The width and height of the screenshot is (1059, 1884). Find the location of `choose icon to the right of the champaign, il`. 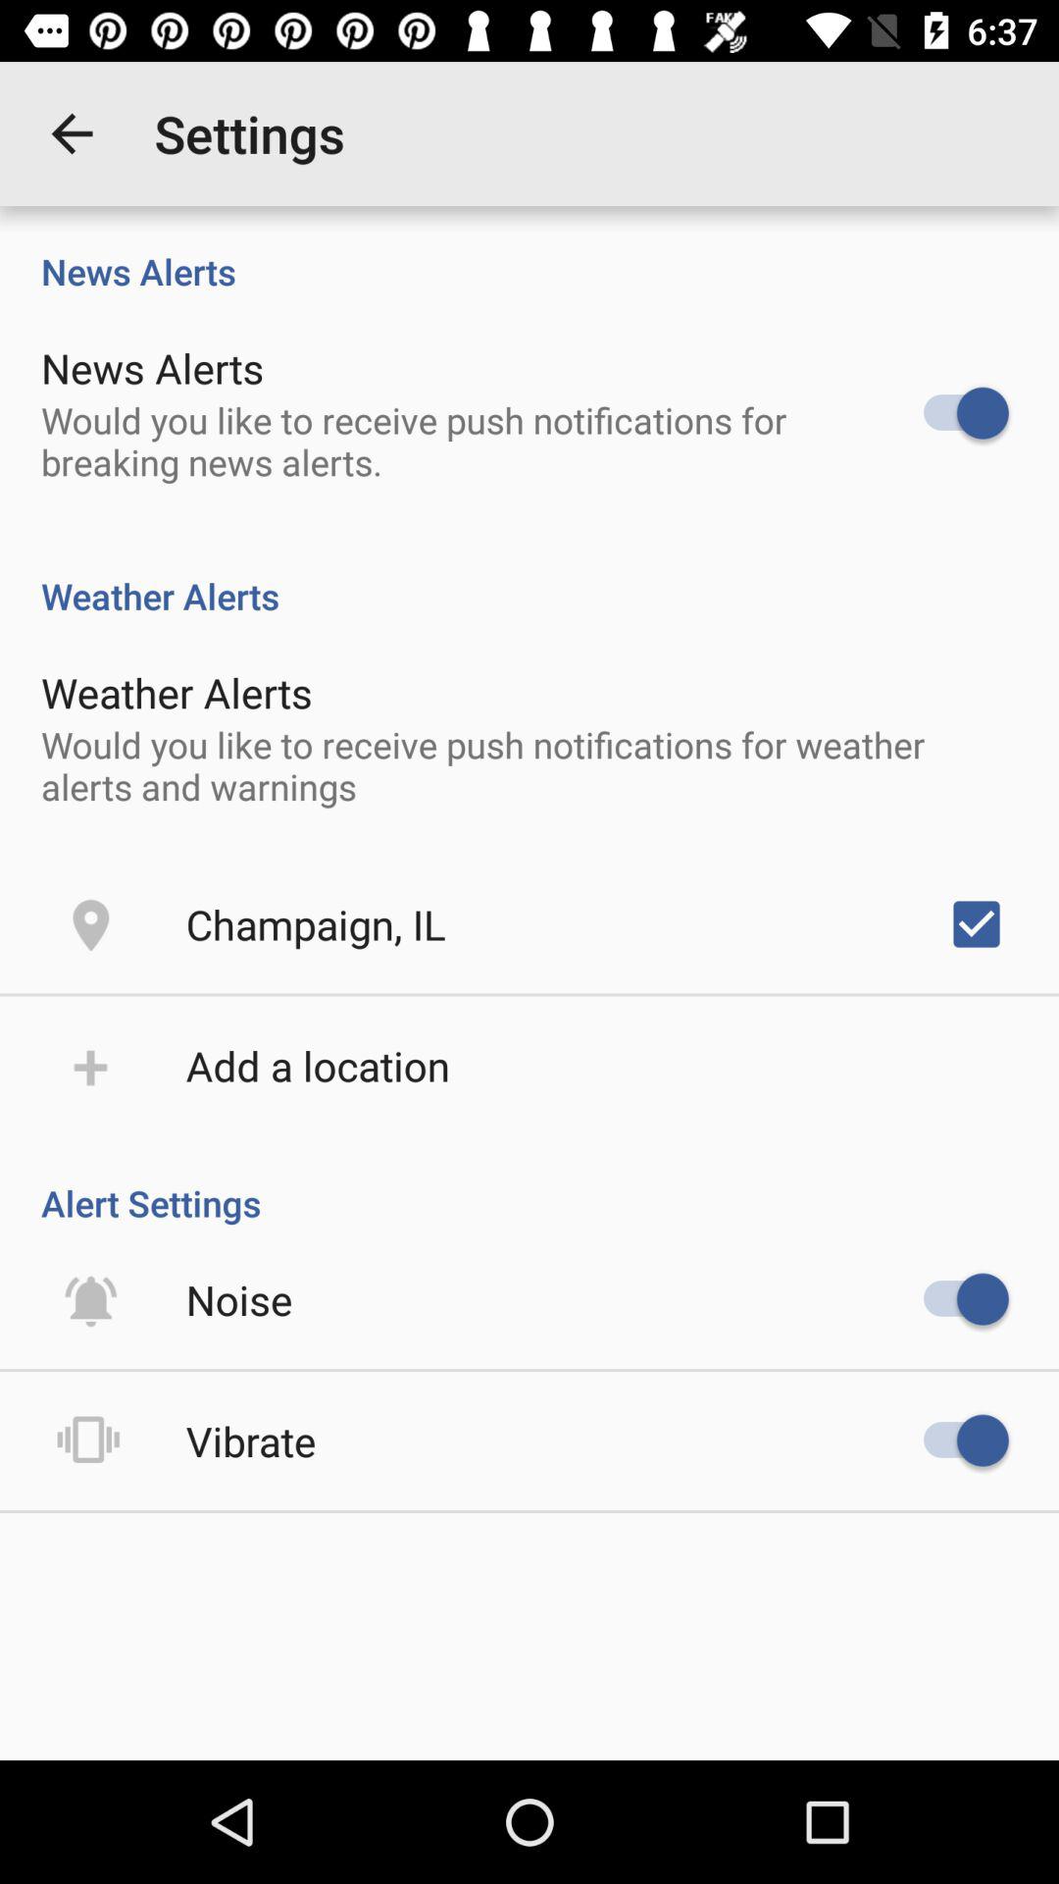

choose icon to the right of the champaign, il is located at coordinates (977, 924).